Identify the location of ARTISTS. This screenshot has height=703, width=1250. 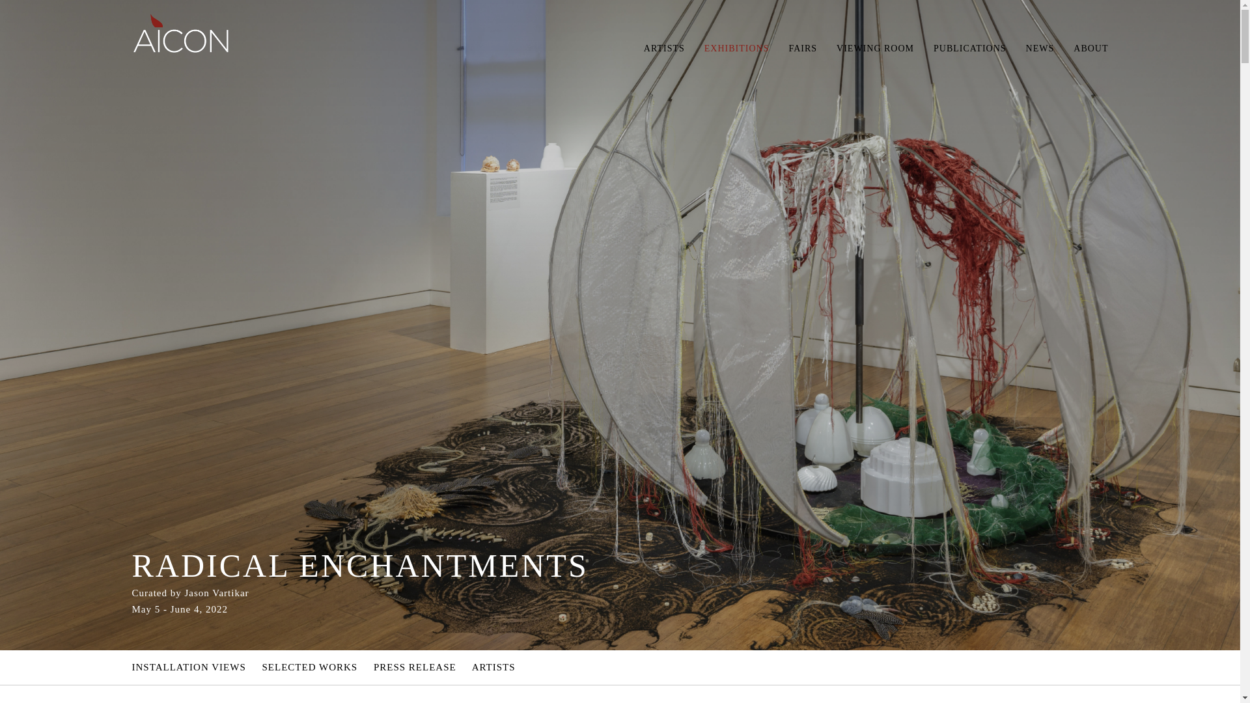
(664, 48).